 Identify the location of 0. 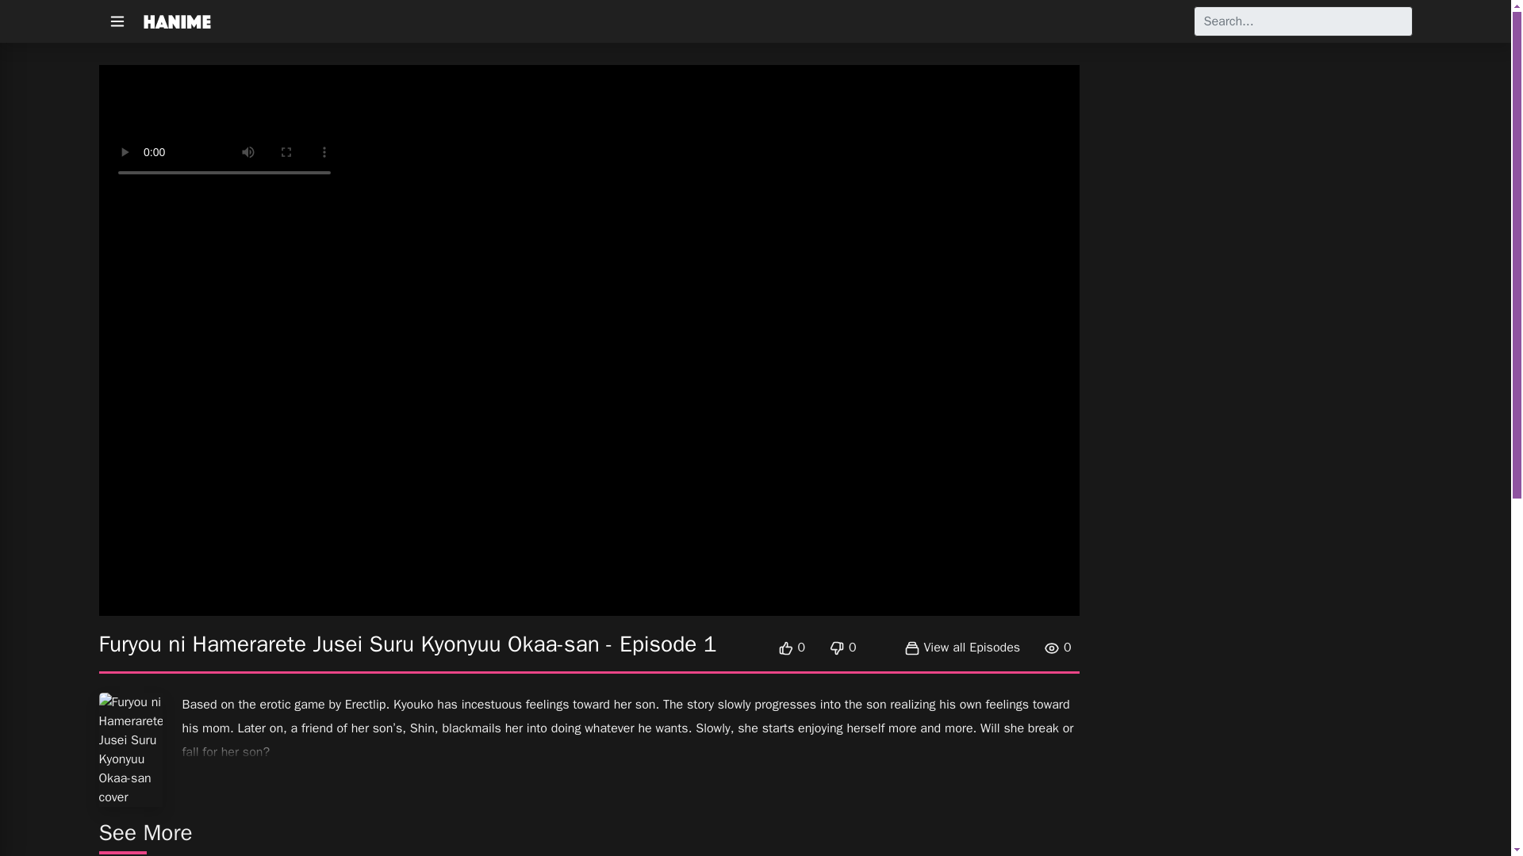
(792, 647).